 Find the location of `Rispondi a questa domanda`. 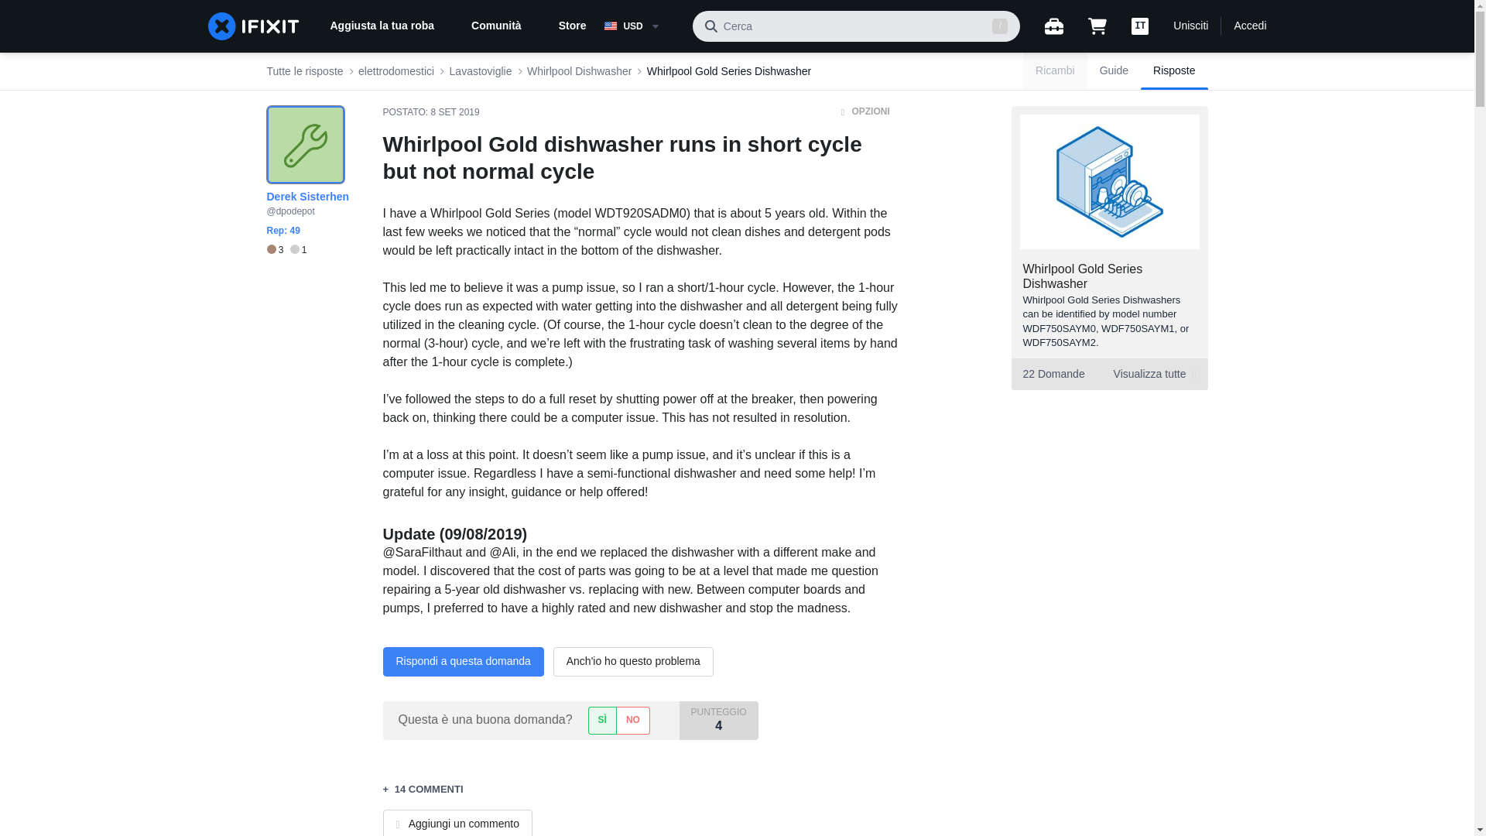

Rispondi a questa domanda is located at coordinates (463, 661).